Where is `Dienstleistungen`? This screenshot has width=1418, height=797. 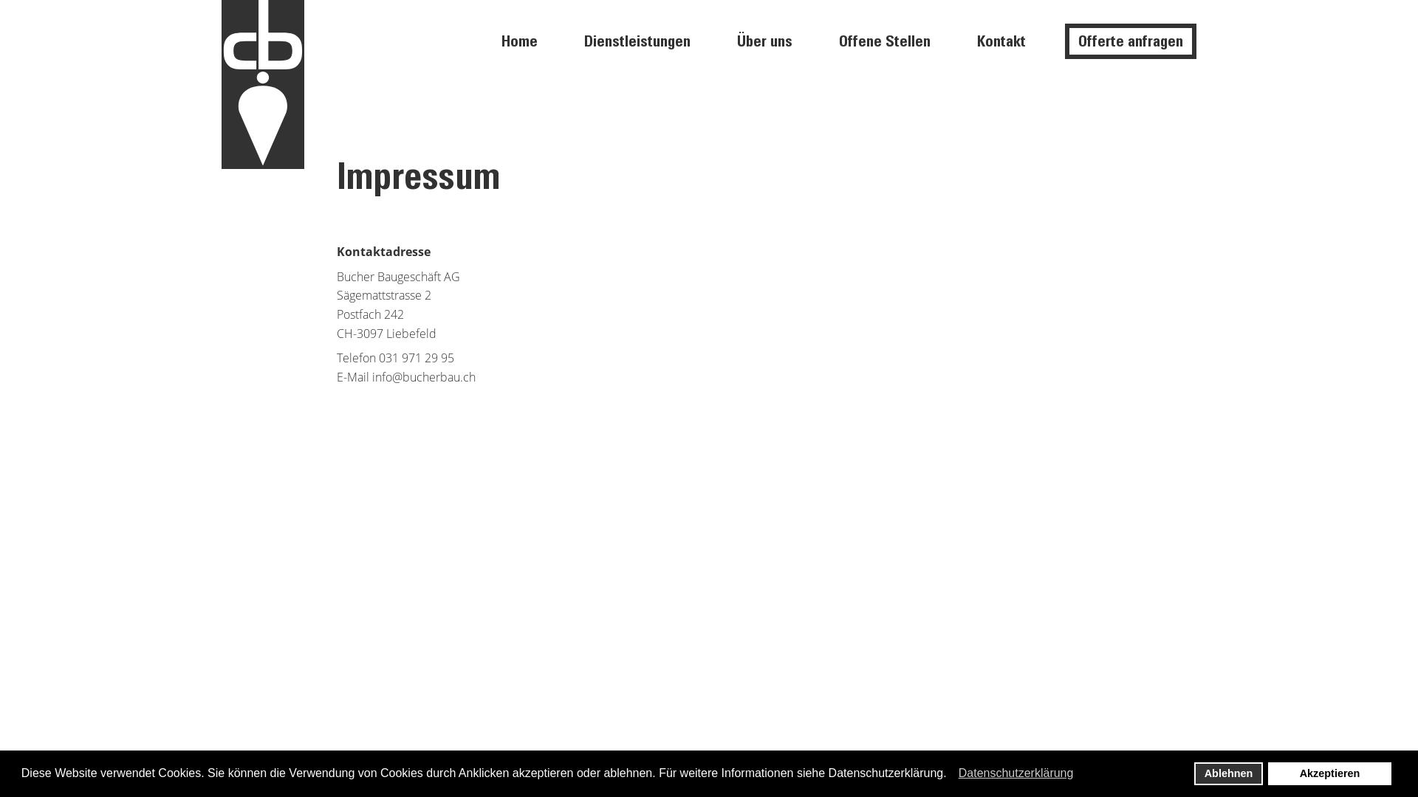
Dienstleistungen is located at coordinates (637, 41).